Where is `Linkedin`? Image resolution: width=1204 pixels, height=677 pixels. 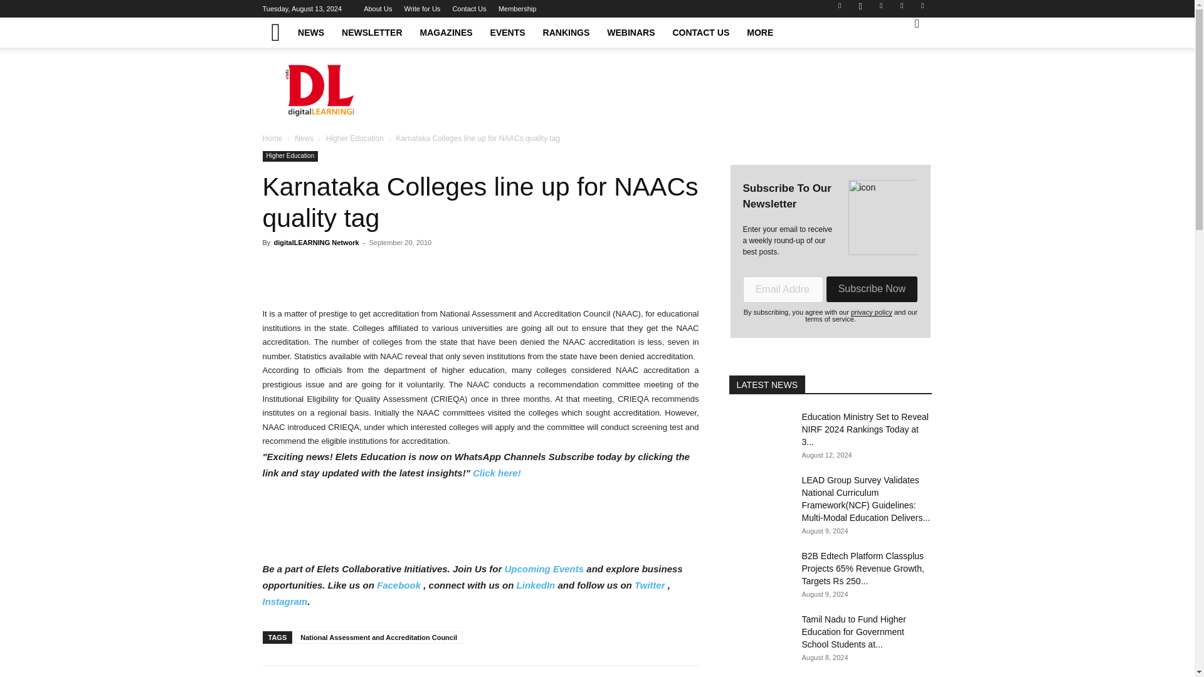
Linkedin is located at coordinates (881, 9).